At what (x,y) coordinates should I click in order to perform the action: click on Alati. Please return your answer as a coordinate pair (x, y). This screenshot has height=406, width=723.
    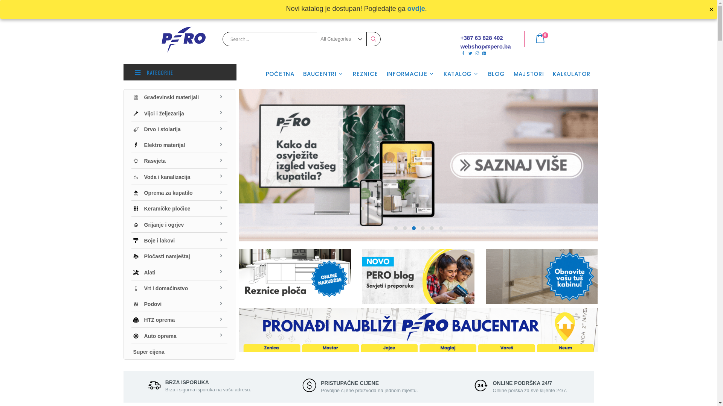
    Looking at the image, I should click on (179, 272).